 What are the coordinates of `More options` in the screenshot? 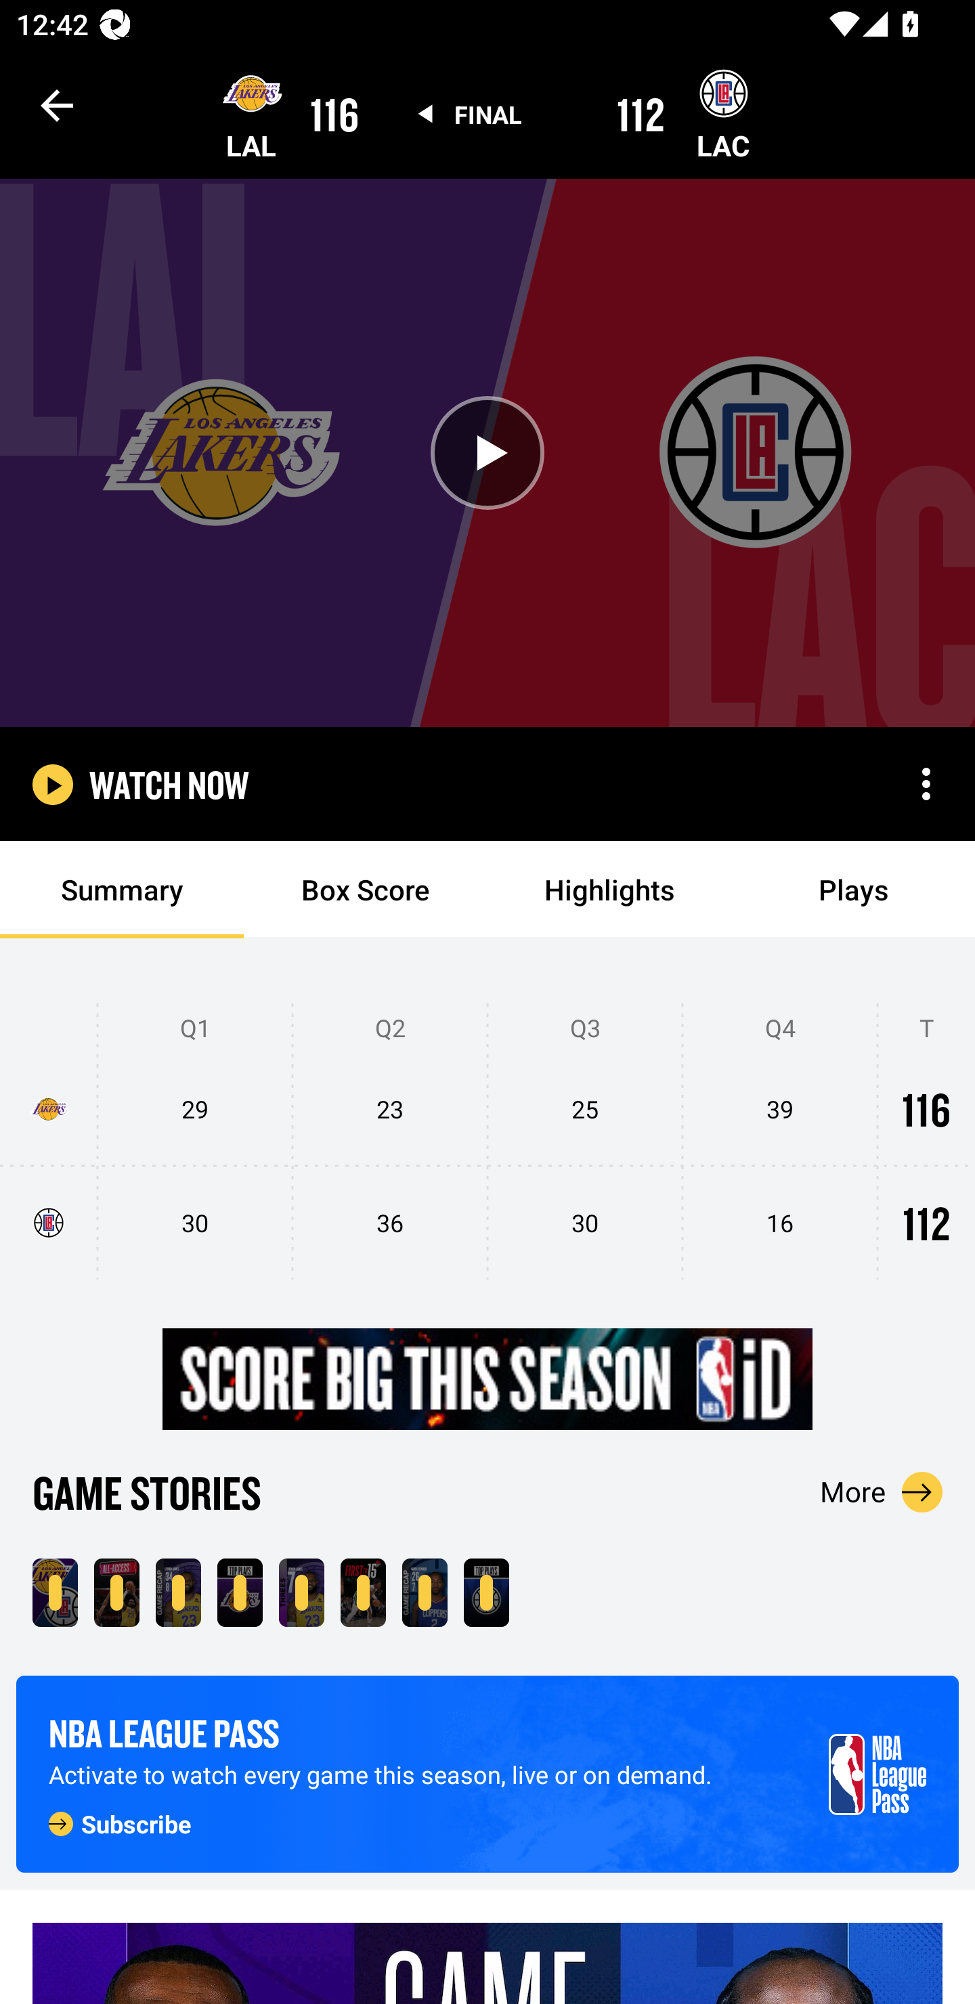 It's located at (926, 784).